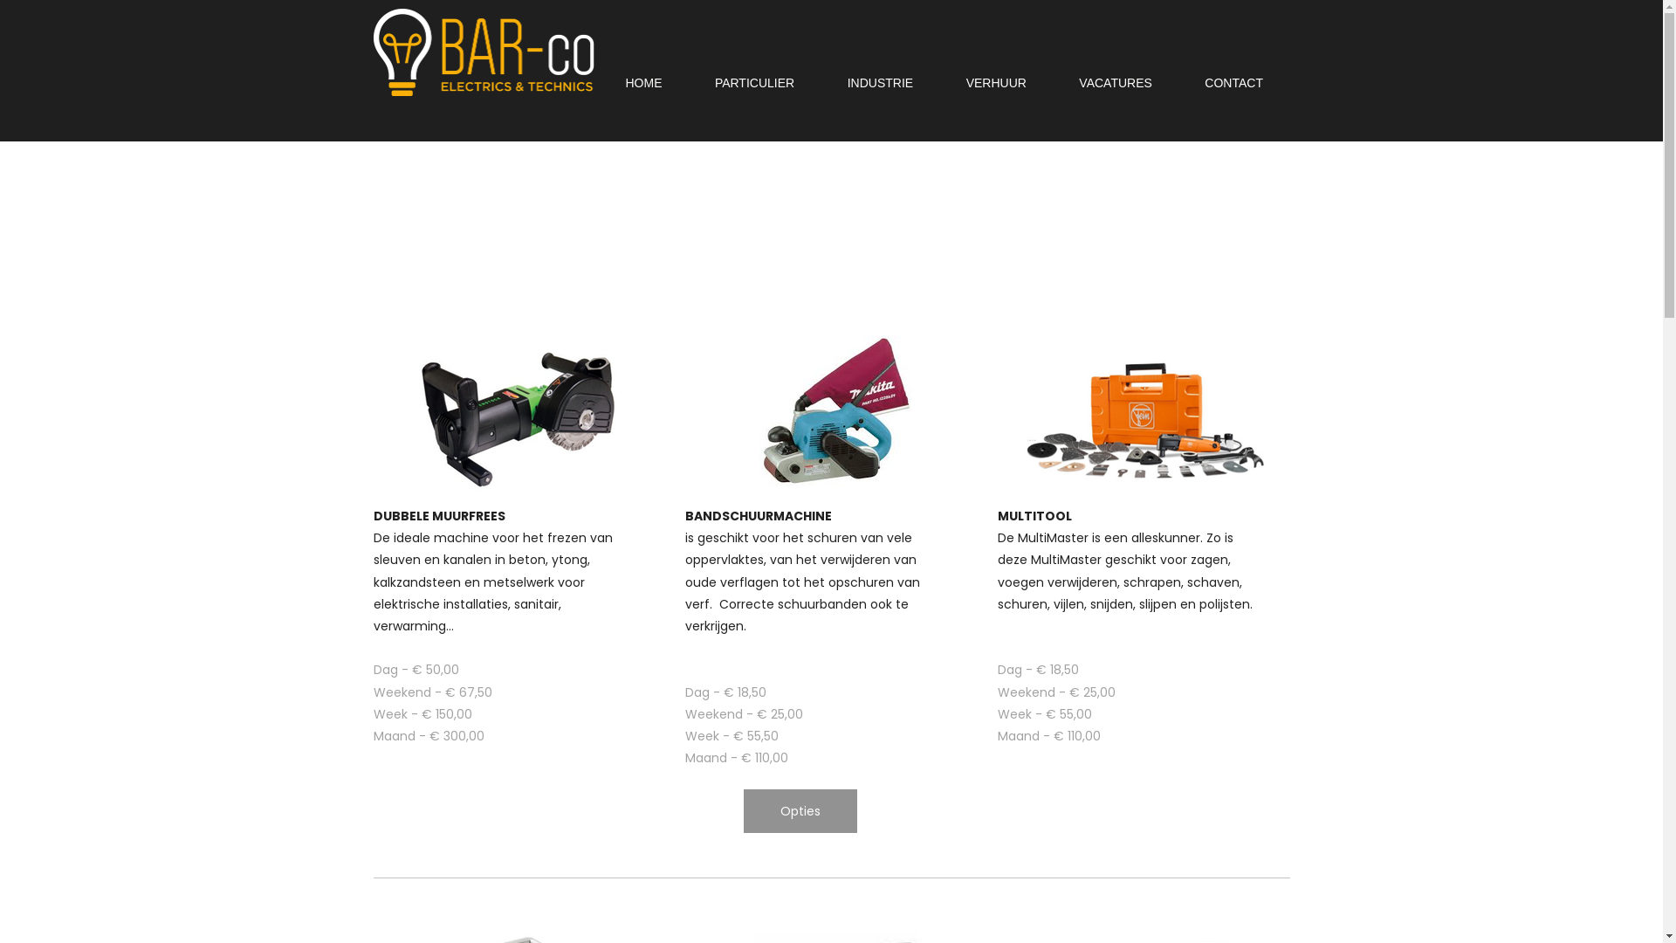 This screenshot has width=1676, height=943. Describe the element at coordinates (755, 84) in the screenshot. I see `PARTICULIER` at that location.